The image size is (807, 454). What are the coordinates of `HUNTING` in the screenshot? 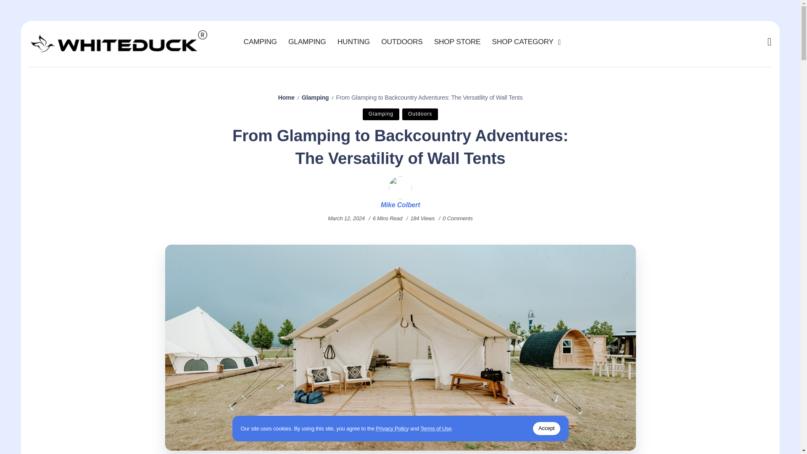 It's located at (353, 42).